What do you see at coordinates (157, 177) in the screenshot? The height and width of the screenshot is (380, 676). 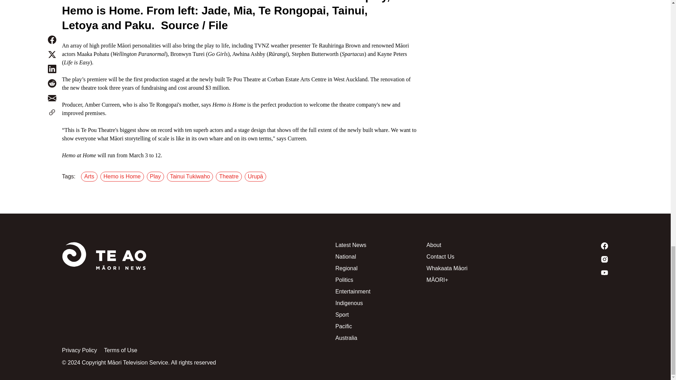 I see `Play` at bounding box center [157, 177].